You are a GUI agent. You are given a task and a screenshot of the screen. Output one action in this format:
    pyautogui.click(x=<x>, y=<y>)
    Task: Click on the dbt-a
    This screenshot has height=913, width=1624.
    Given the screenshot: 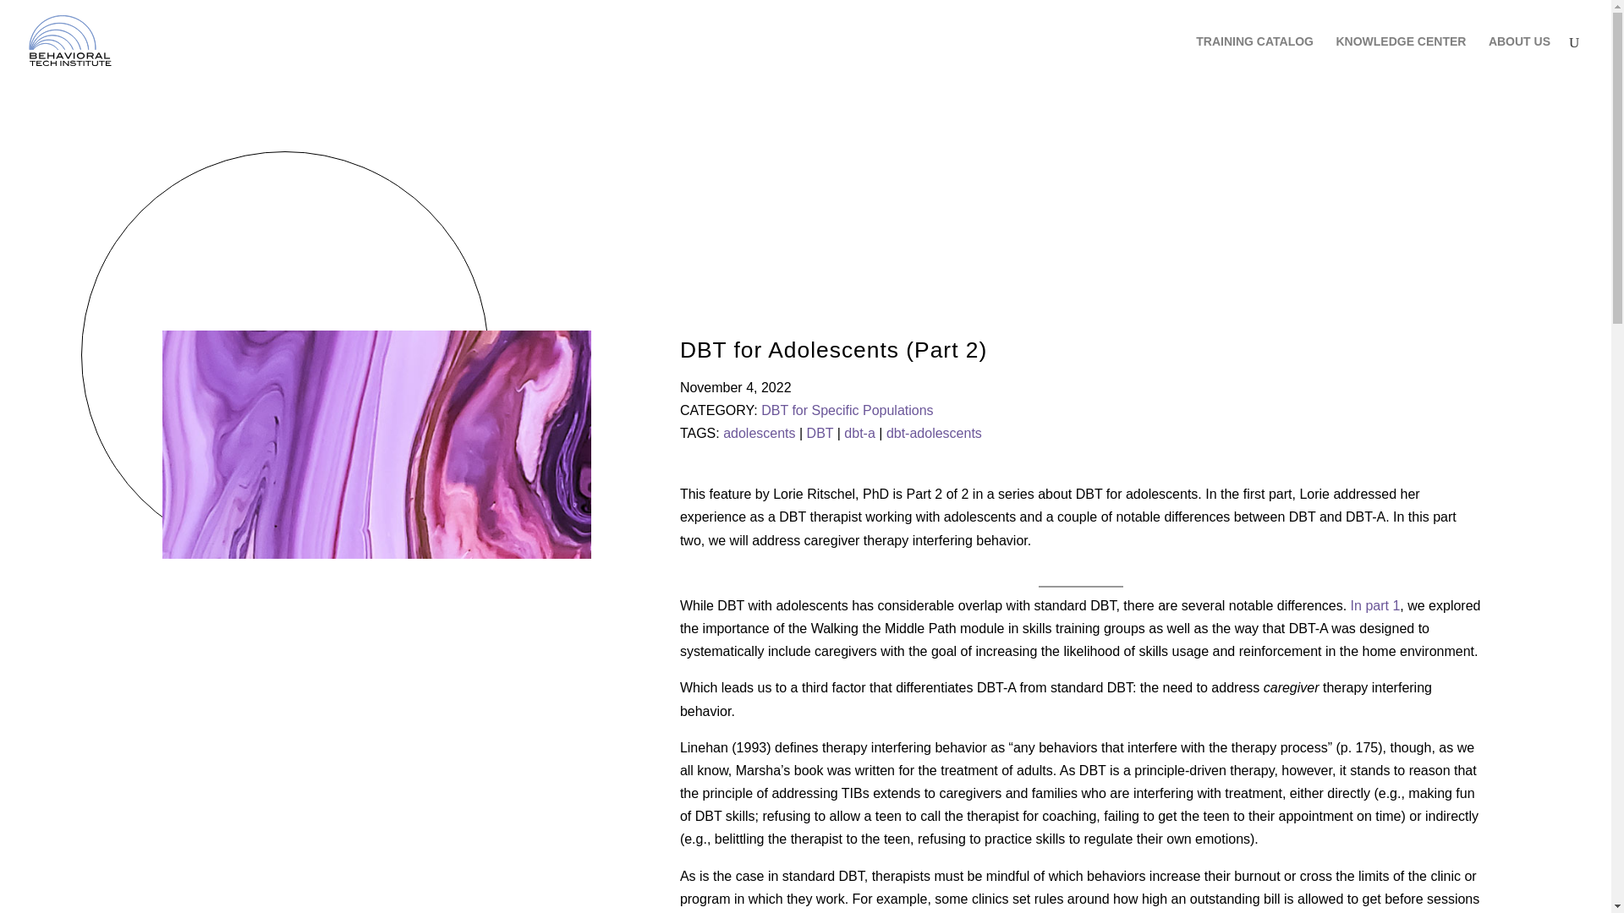 What is the action you would take?
    pyautogui.click(x=859, y=433)
    